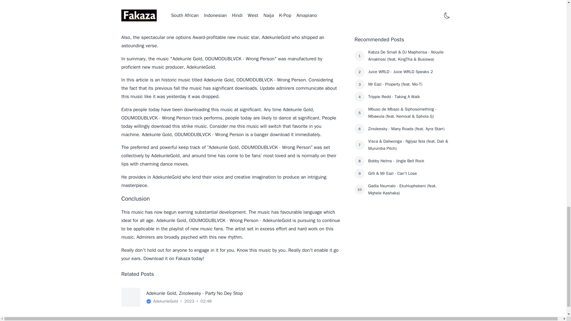  What do you see at coordinates (394, 320) in the screenshot?
I see `Contact Us` at bounding box center [394, 320].